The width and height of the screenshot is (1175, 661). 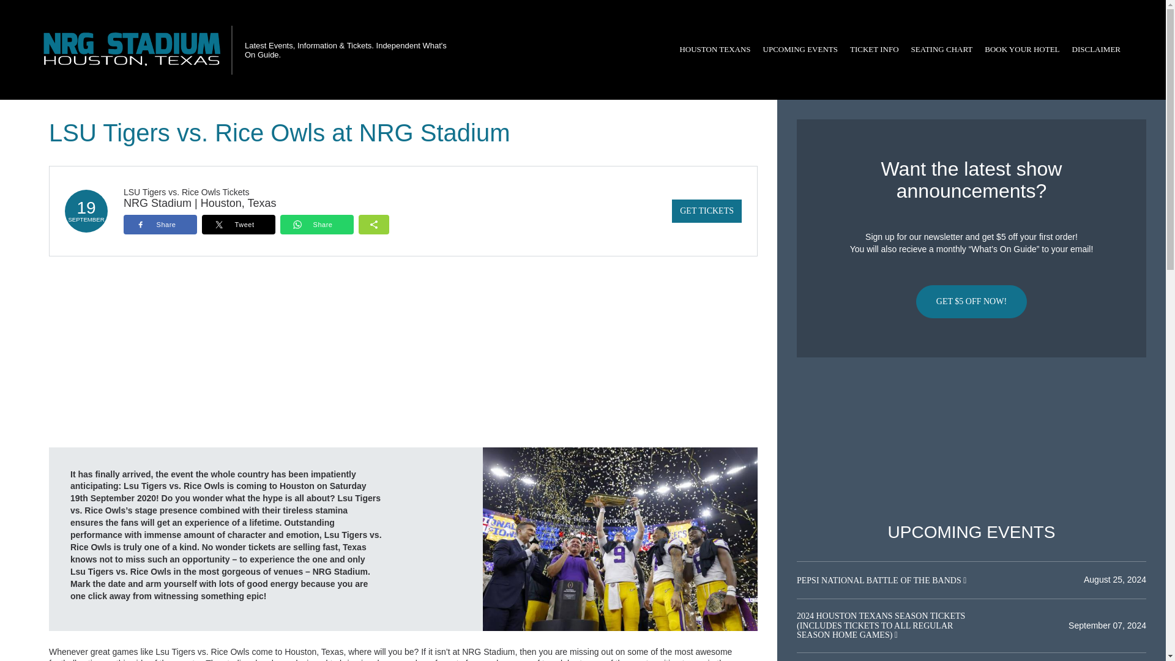 I want to click on LSU Tigers vs. Rice Owls Tickets, so click(x=186, y=192).